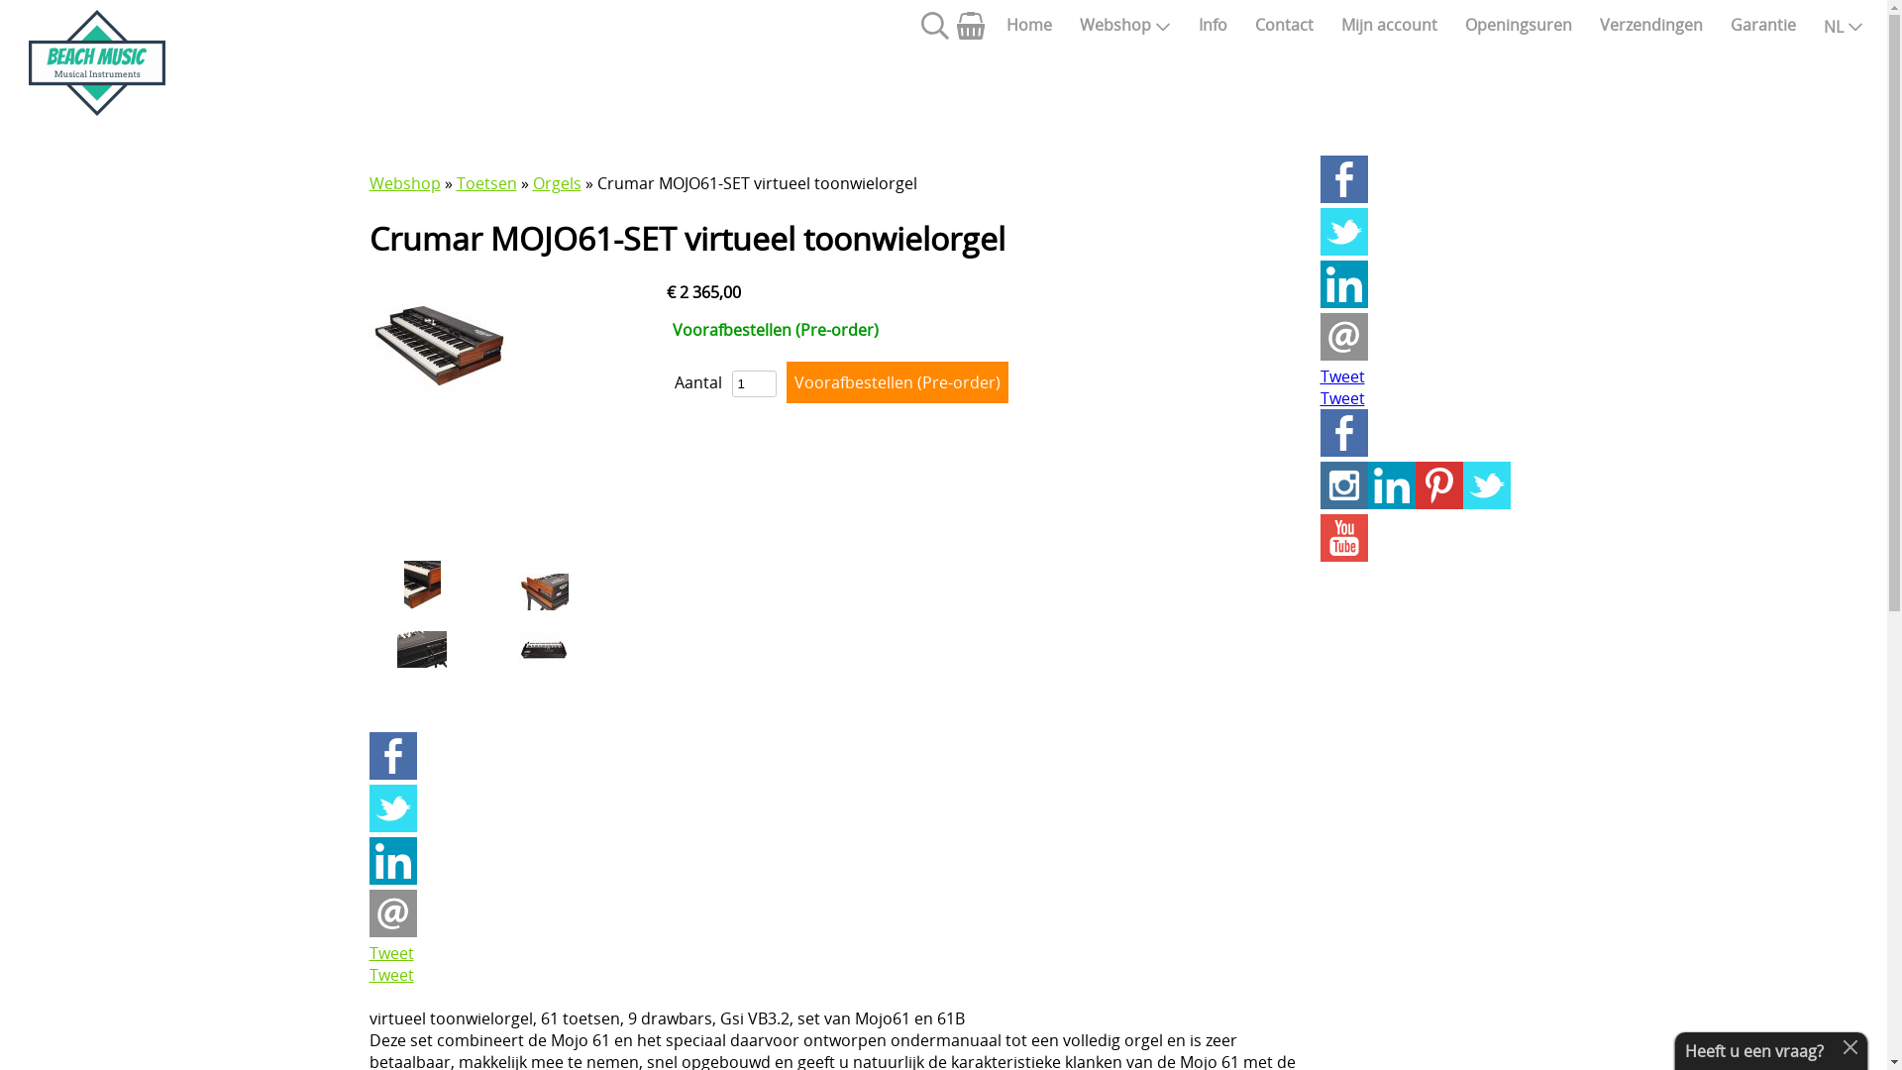 This screenshot has height=1070, width=1902. Describe the element at coordinates (404, 183) in the screenshot. I see `Webshop` at that location.